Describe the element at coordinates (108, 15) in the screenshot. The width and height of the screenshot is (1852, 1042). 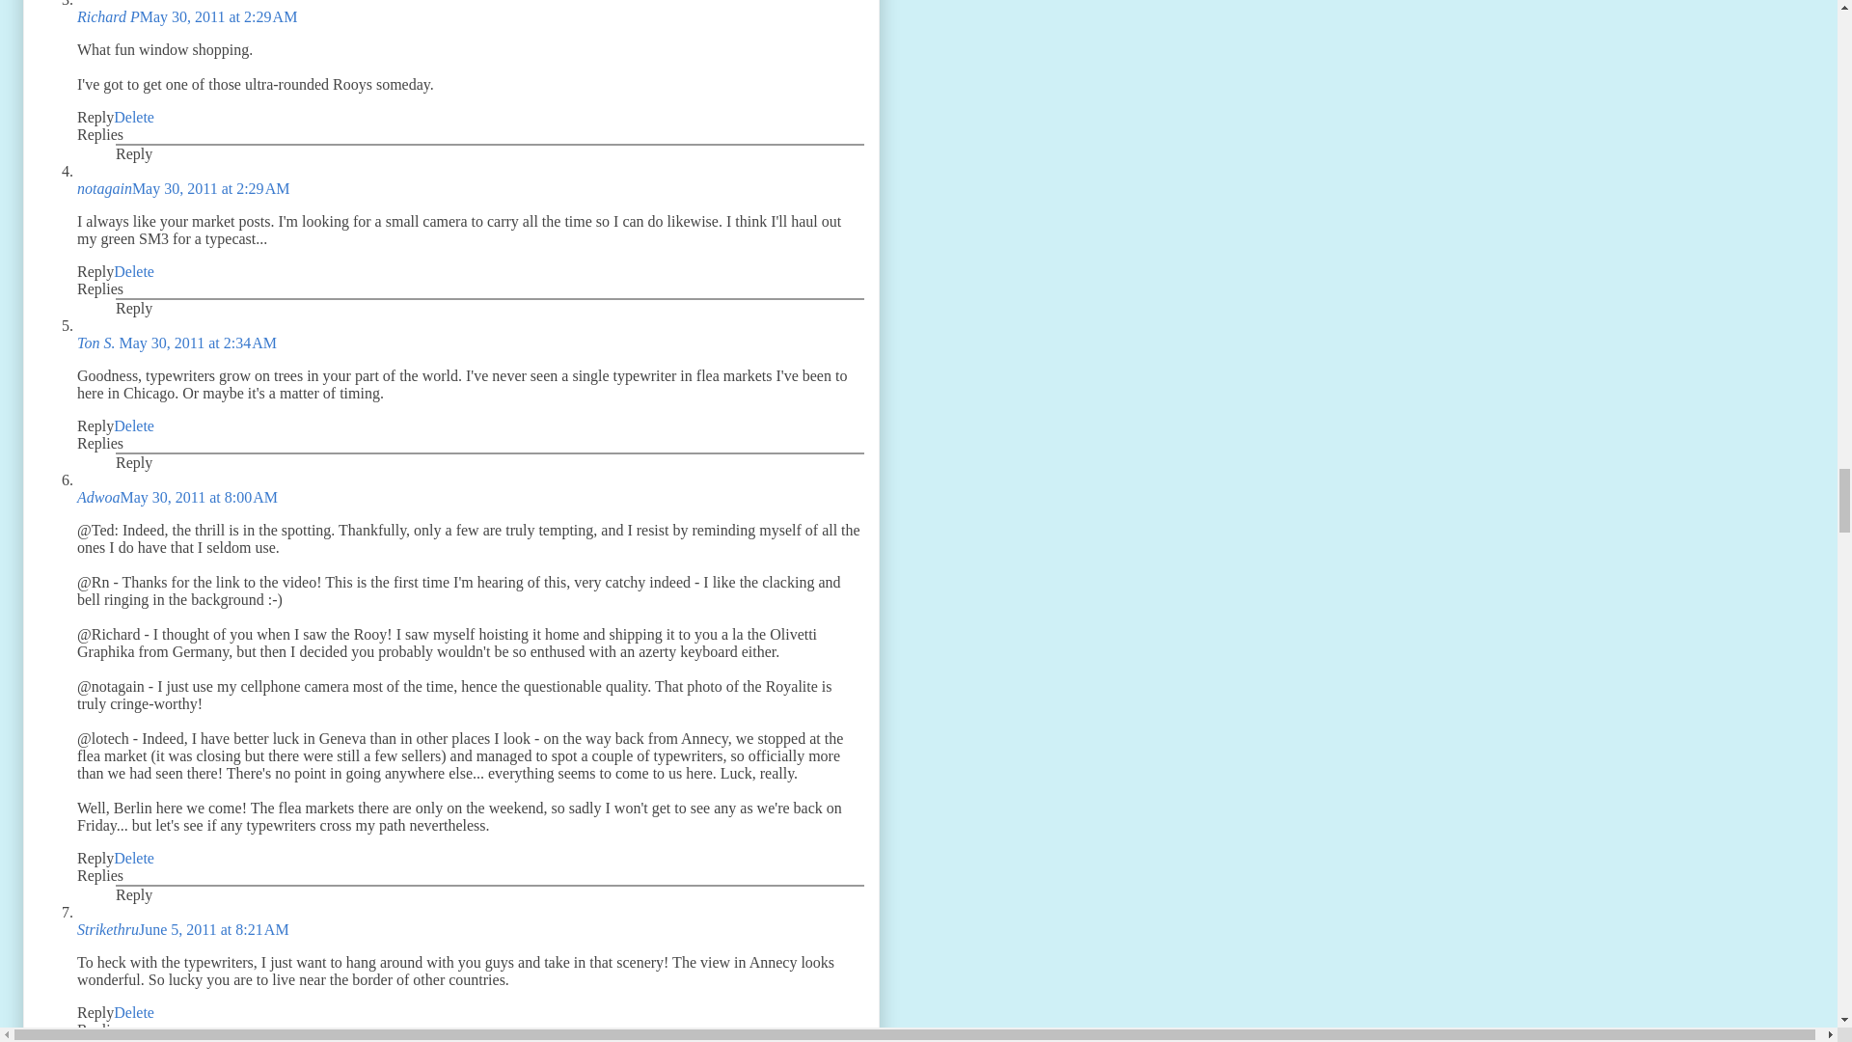
I see `Richard P` at that location.